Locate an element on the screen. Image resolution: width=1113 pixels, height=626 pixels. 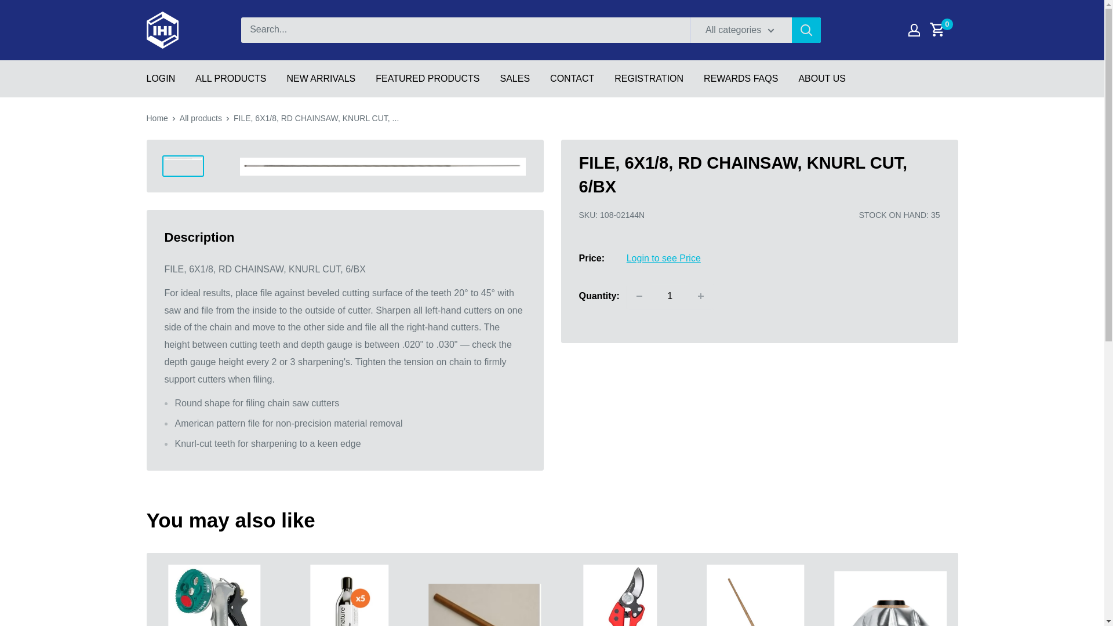
Increase quantity by 1 is located at coordinates (701, 296).